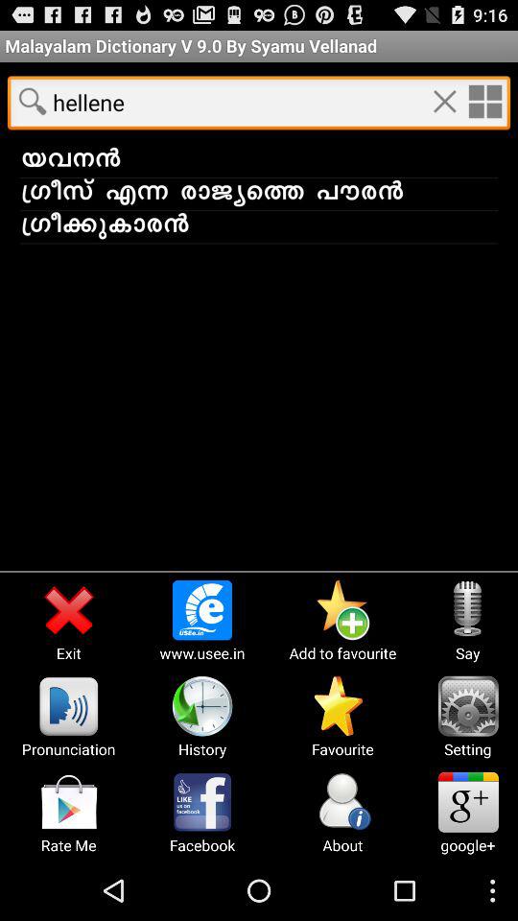 This screenshot has width=518, height=921. I want to click on select option, so click(484, 101).